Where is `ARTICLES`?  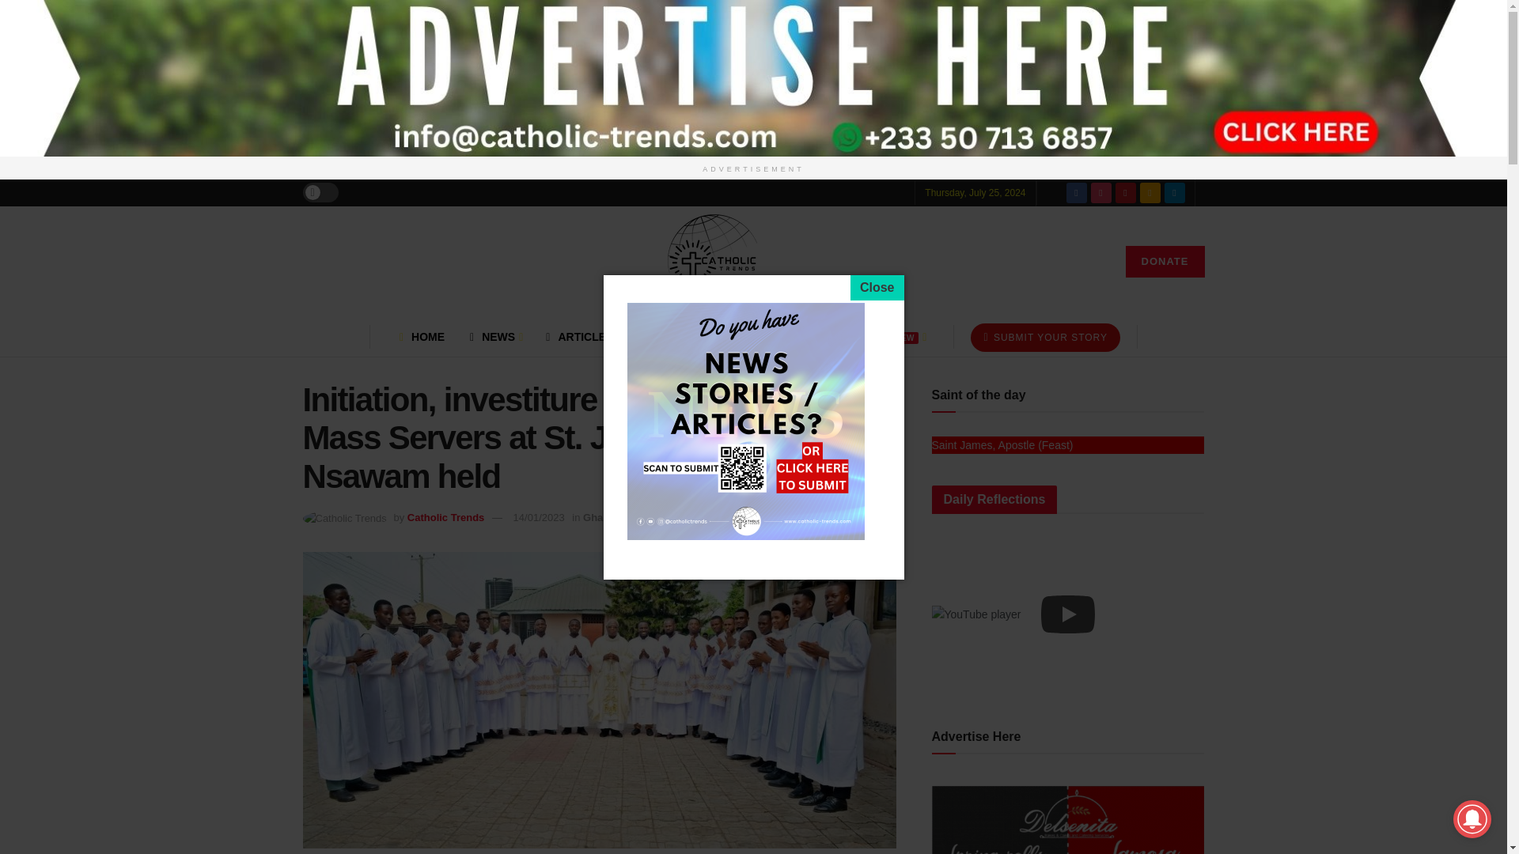 ARTICLES is located at coordinates (579, 337).